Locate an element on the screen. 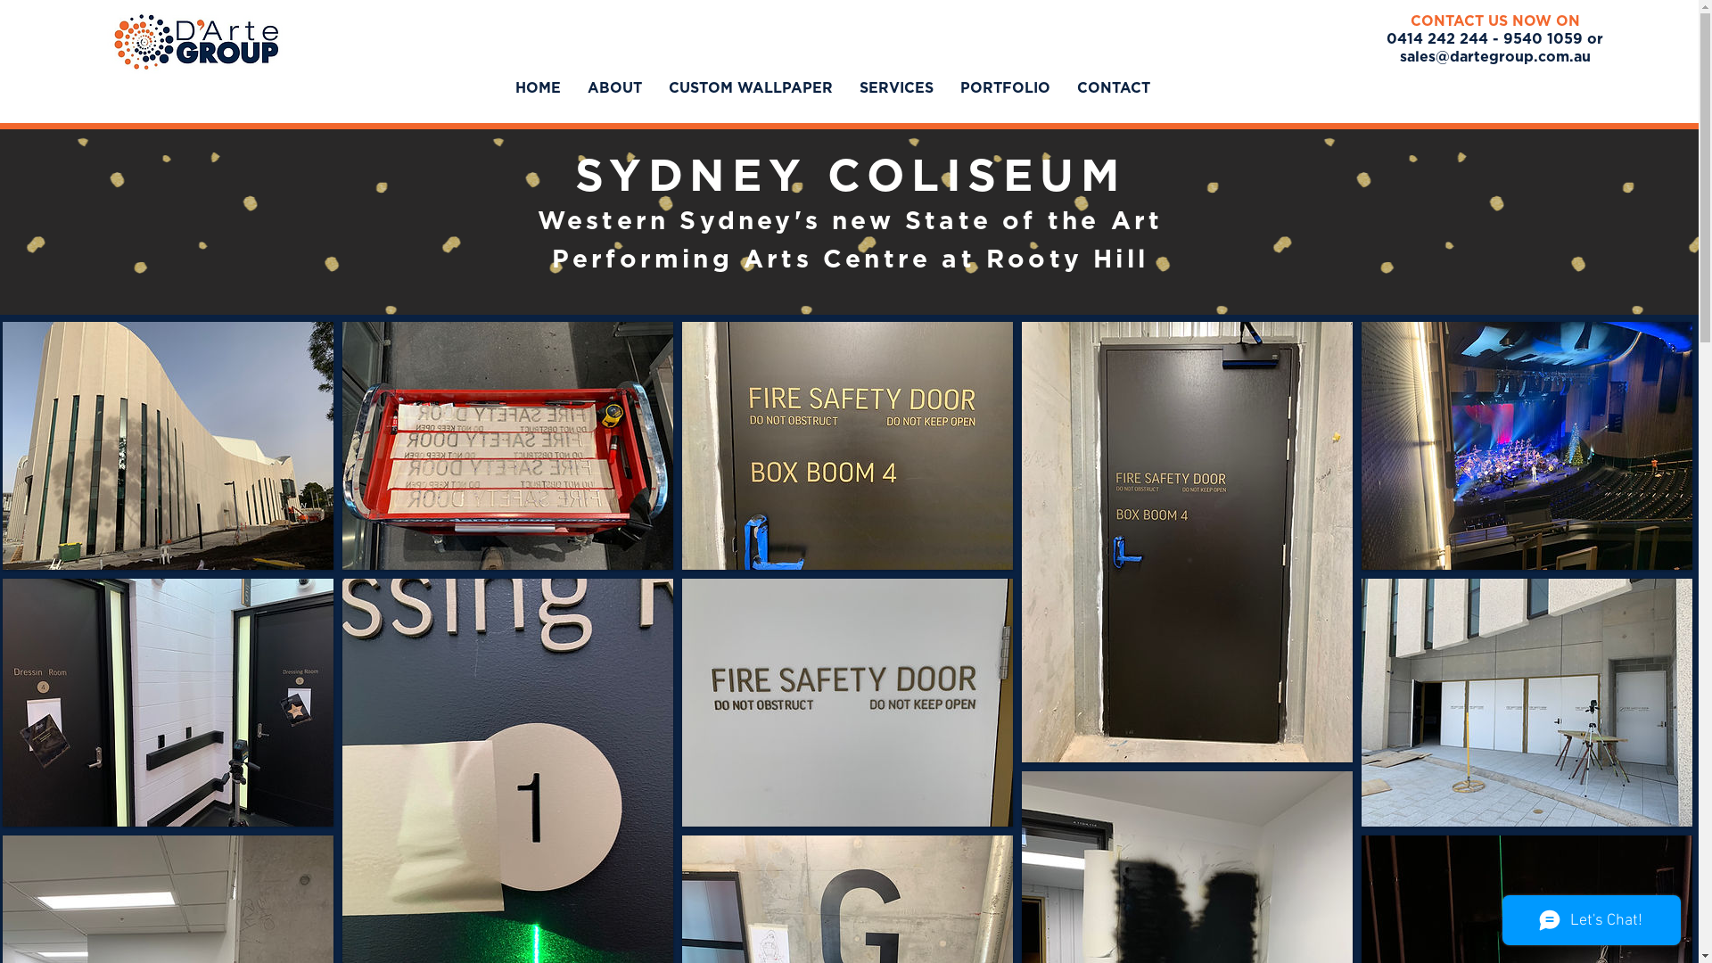  CONTACT US NOW ON is located at coordinates (1495, 22).